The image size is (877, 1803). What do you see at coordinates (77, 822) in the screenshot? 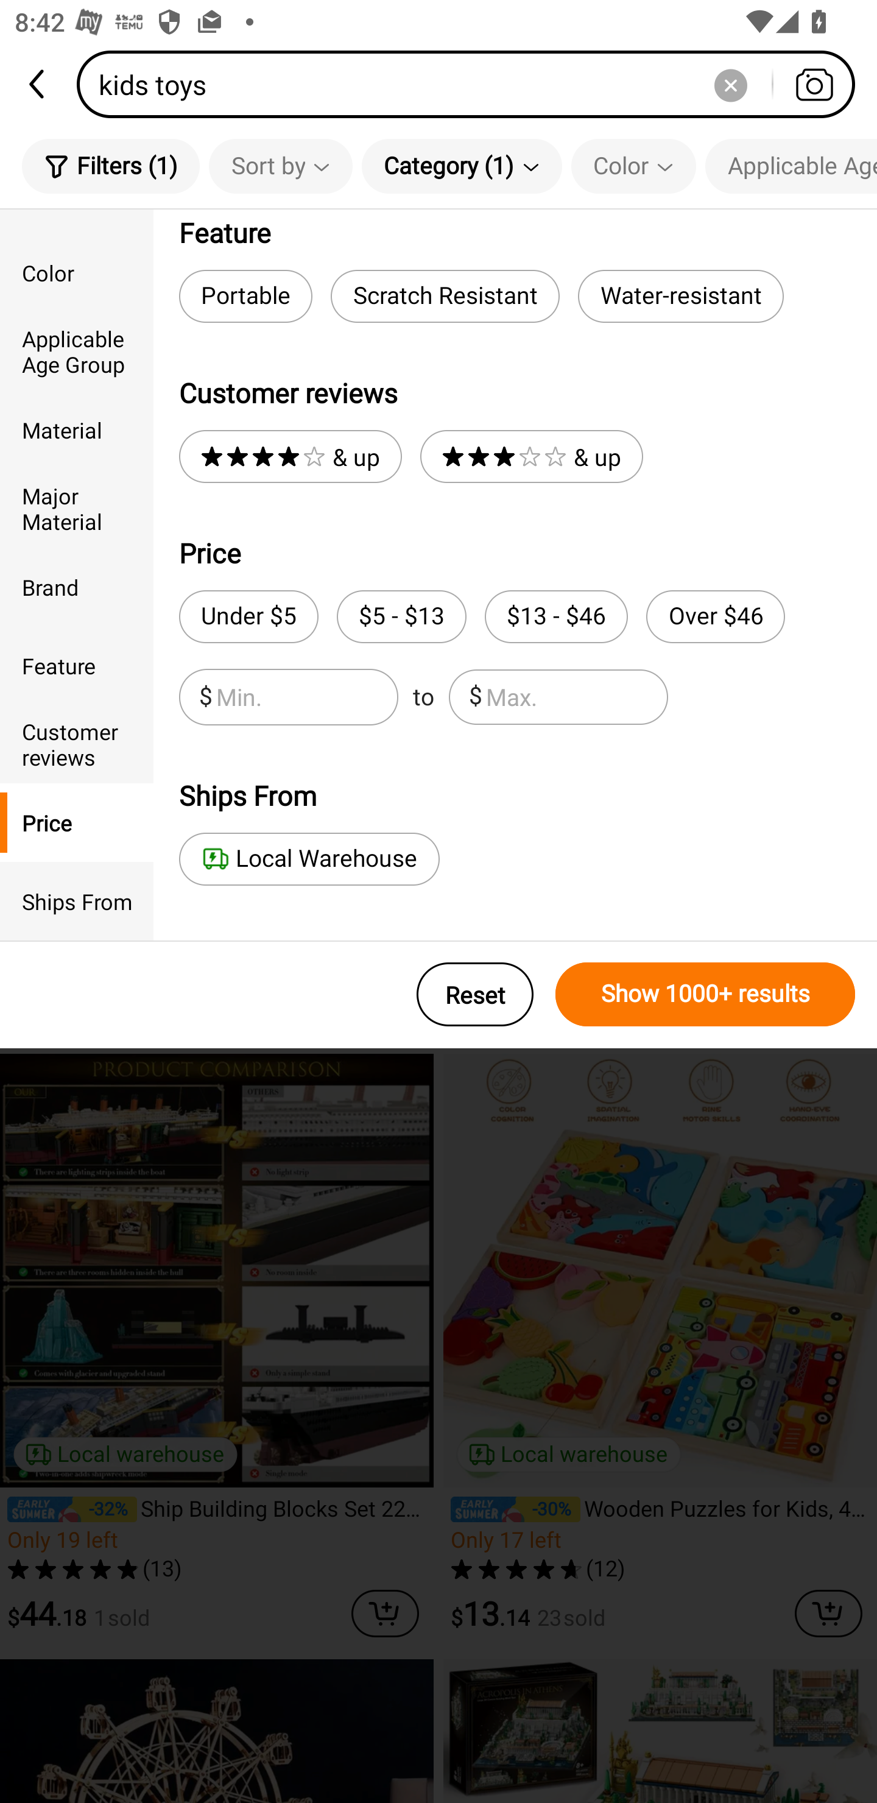
I see `Price` at bounding box center [77, 822].